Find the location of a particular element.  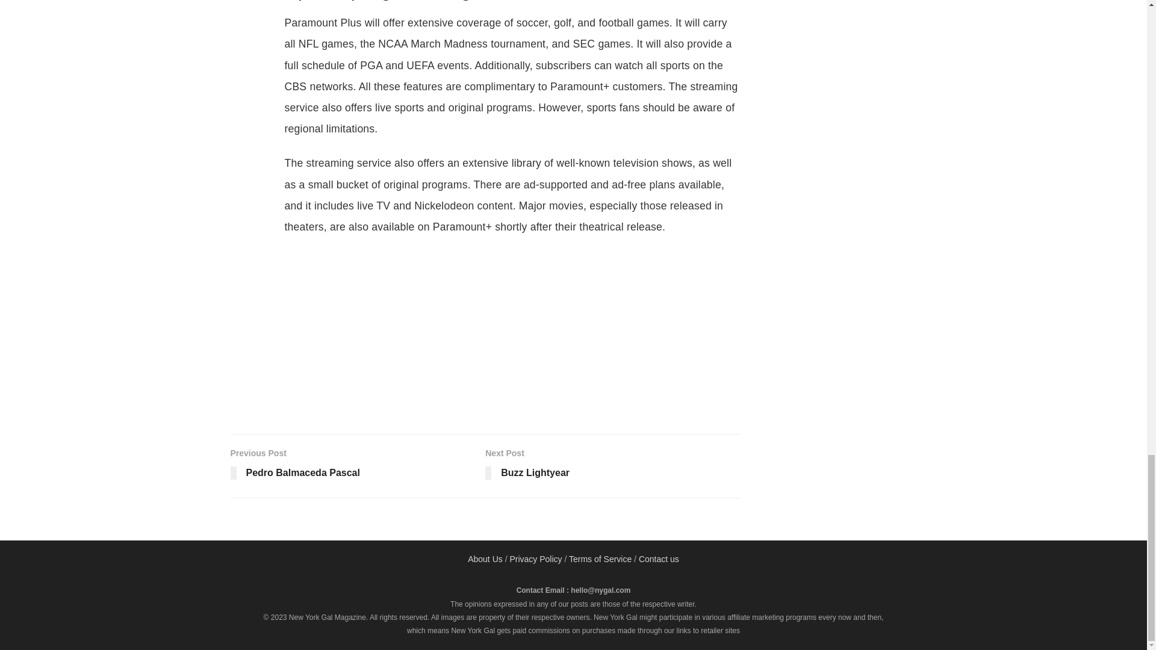

Privacy Policy is located at coordinates (485, 559).